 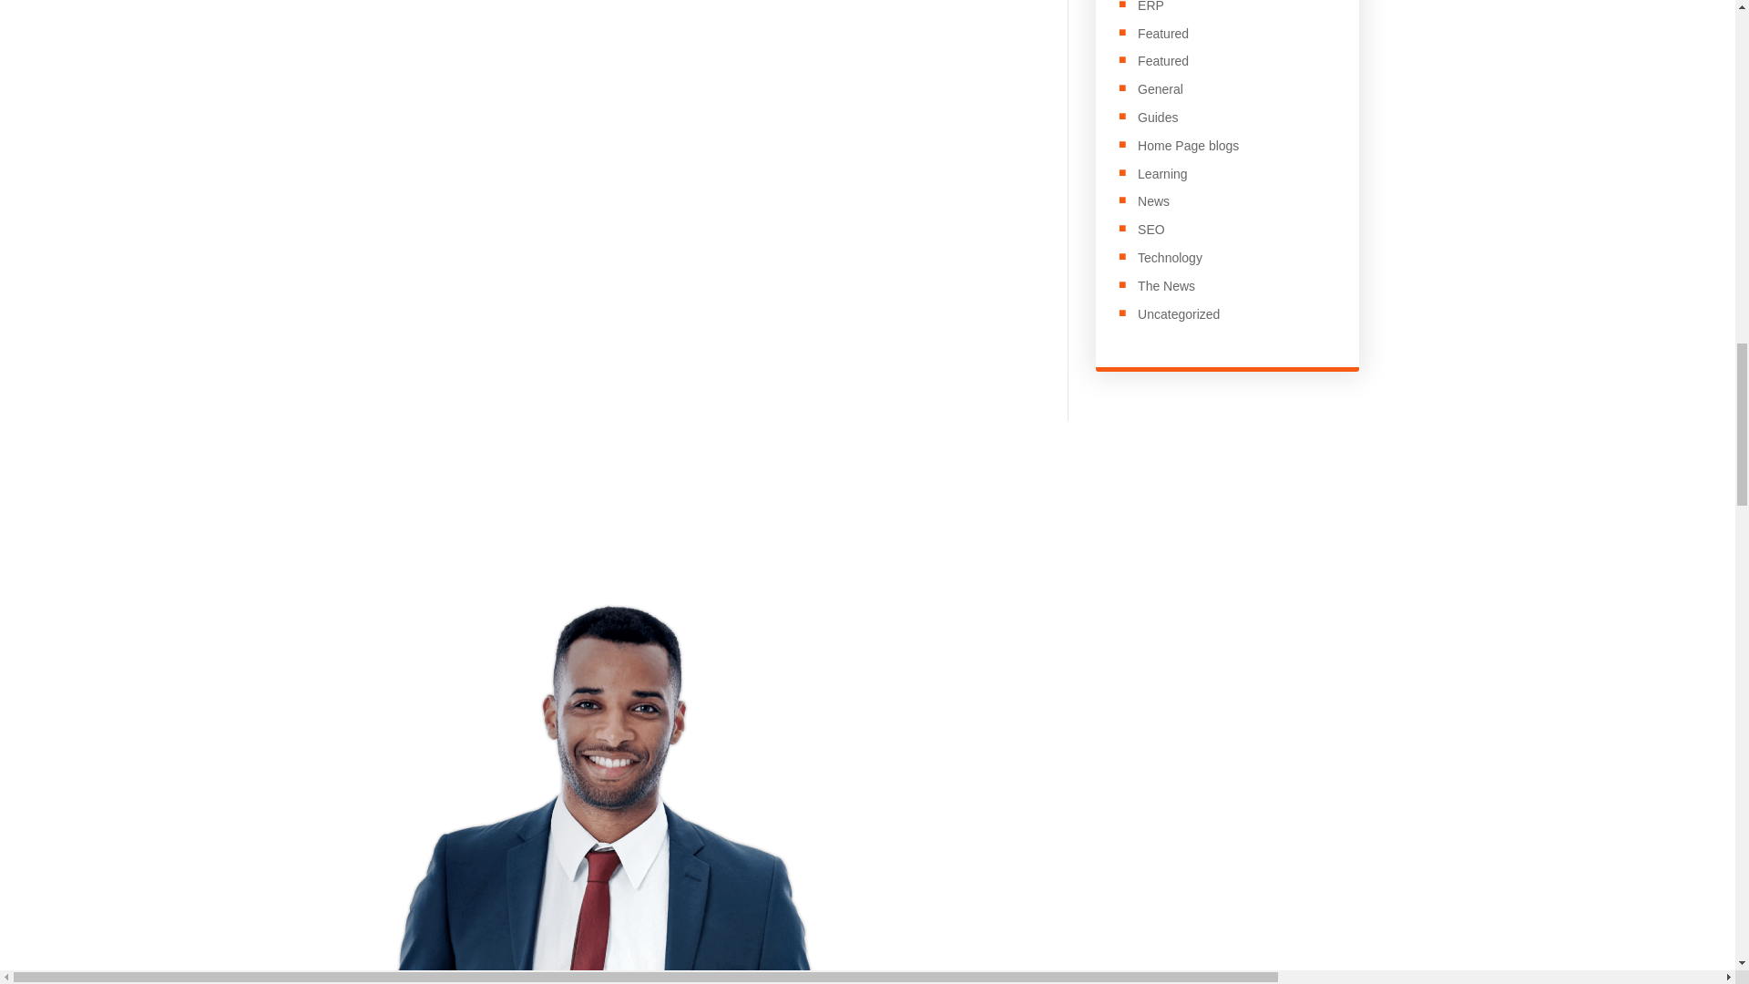 What do you see at coordinates (1163, 34) in the screenshot?
I see `Featured` at bounding box center [1163, 34].